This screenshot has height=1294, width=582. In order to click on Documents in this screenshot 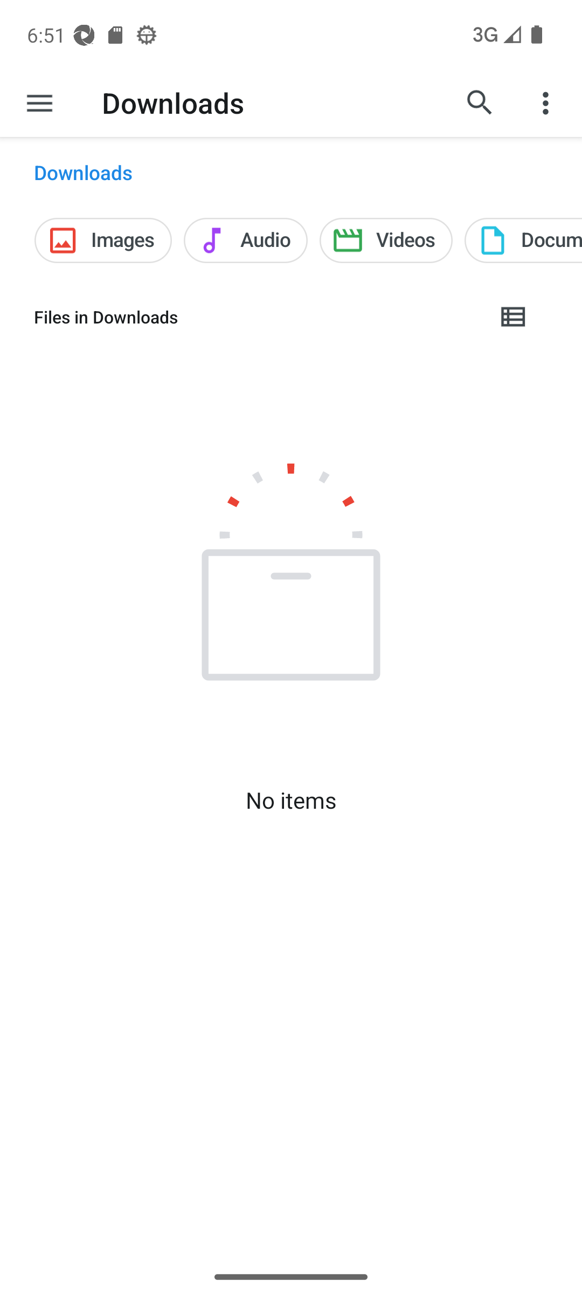, I will do `click(523, 240)`.